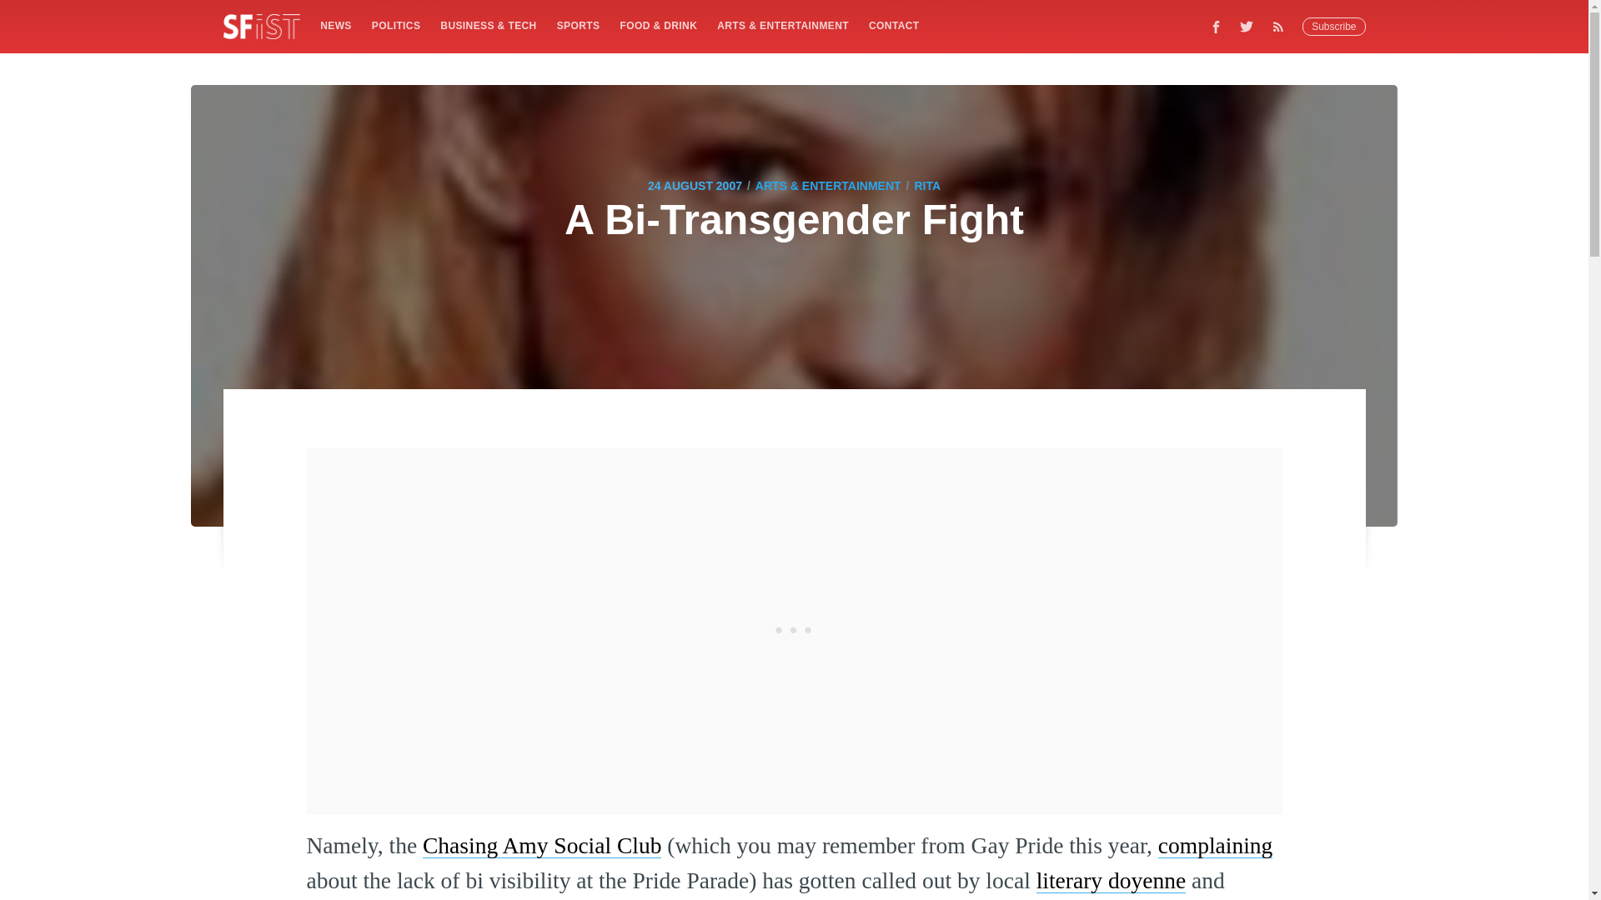  I want to click on RITA, so click(927, 185).